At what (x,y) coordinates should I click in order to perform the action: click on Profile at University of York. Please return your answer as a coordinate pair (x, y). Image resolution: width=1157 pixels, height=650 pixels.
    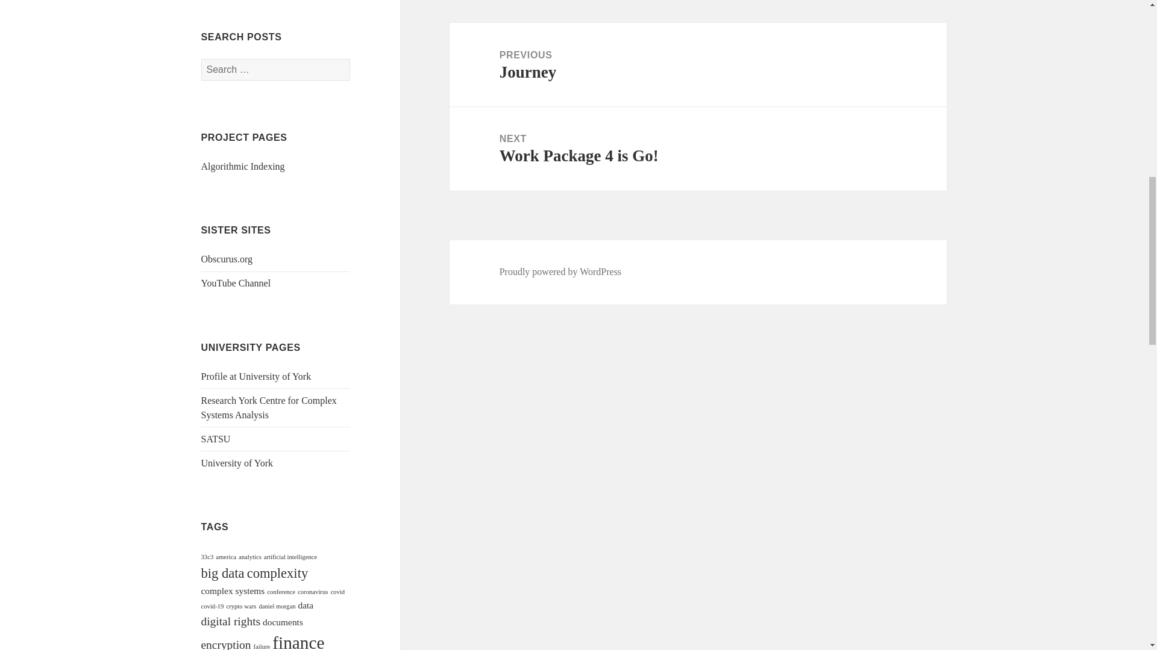
    Looking at the image, I should click on (256, 376).